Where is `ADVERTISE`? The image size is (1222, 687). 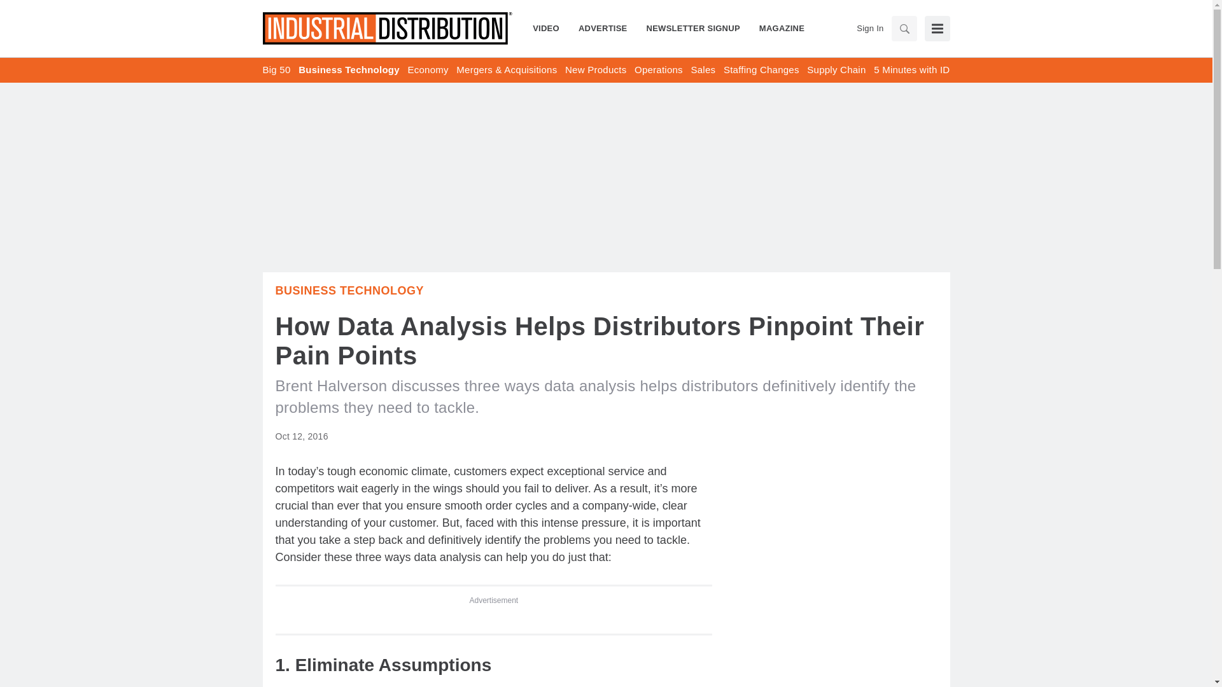
ADVERTISE is located at coordinates (603, 28).